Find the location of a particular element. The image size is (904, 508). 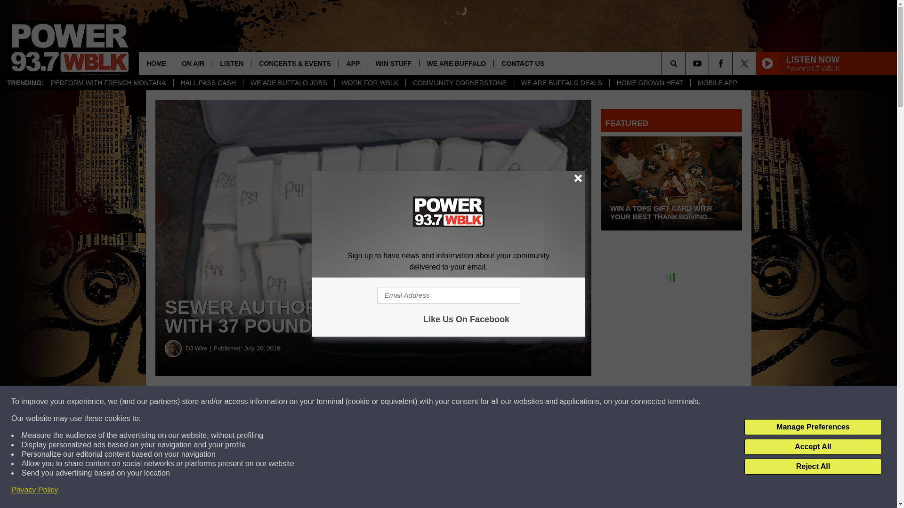

HOME is located at coordinates (156, 63).